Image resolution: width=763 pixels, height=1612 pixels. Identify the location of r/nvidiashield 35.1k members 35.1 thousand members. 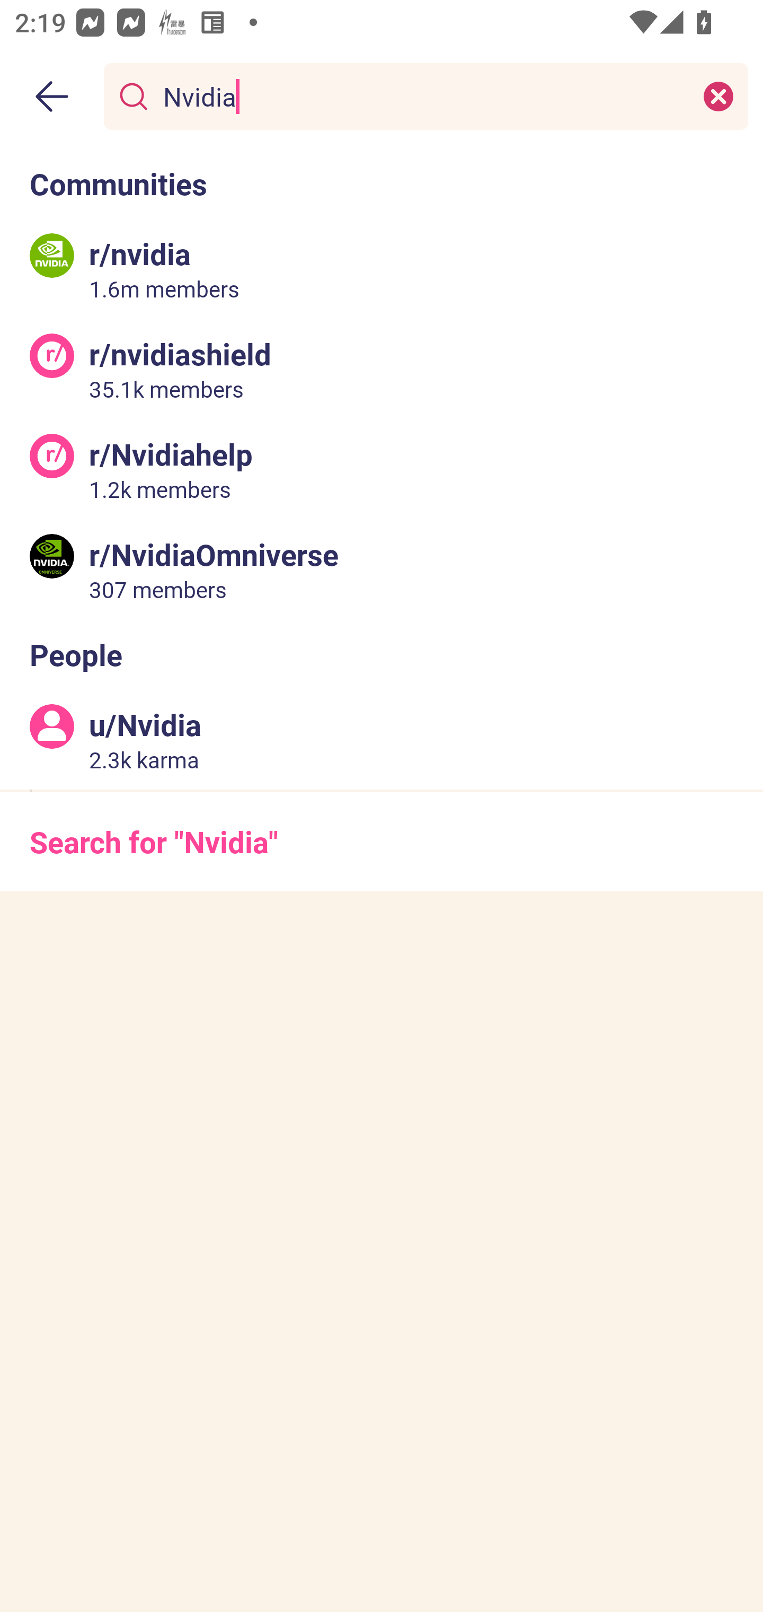
(381, 369).